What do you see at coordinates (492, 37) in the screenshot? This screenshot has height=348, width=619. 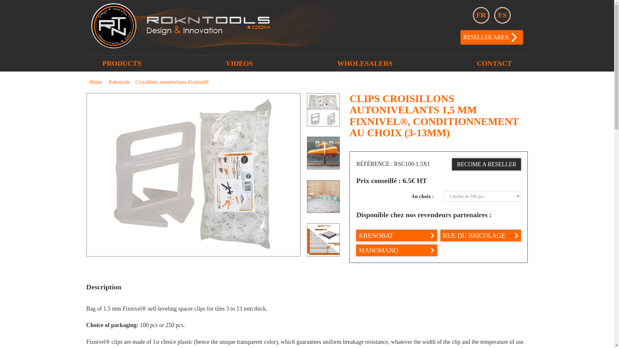 I see `RESELLER AREA` at bounding box center [492, 37].